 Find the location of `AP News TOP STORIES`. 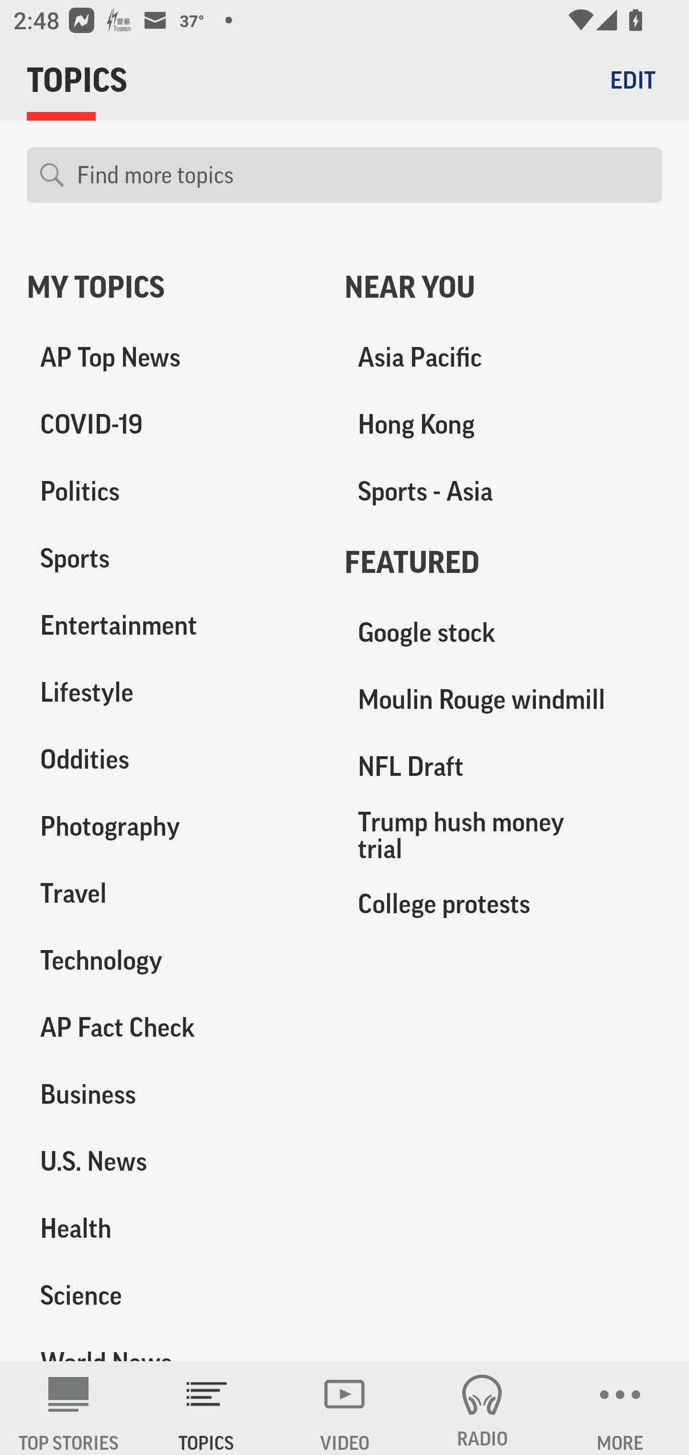

AP News TOP STORIES is located at coordinates (69, 1408).